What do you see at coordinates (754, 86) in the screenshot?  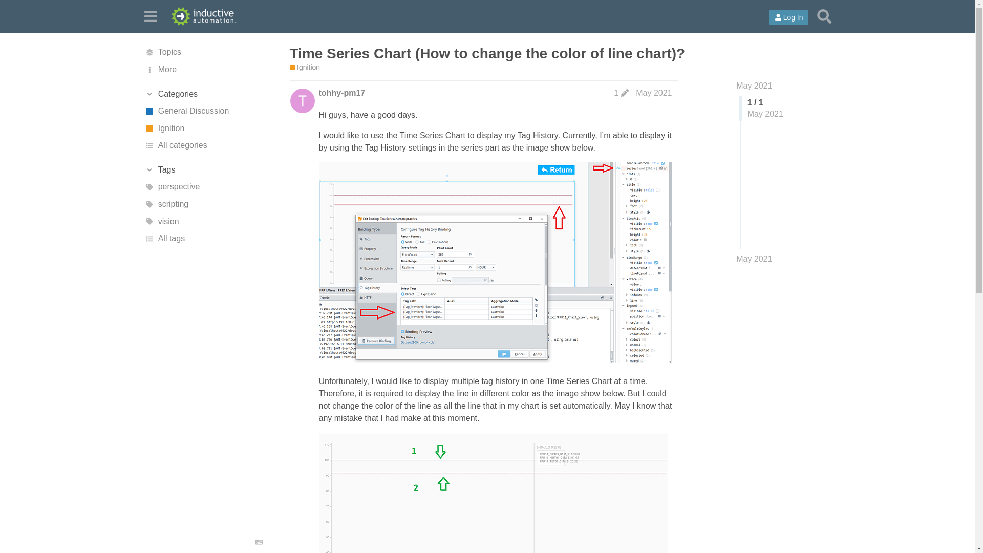 I see `May 2021` at bounding box center [754, 86].